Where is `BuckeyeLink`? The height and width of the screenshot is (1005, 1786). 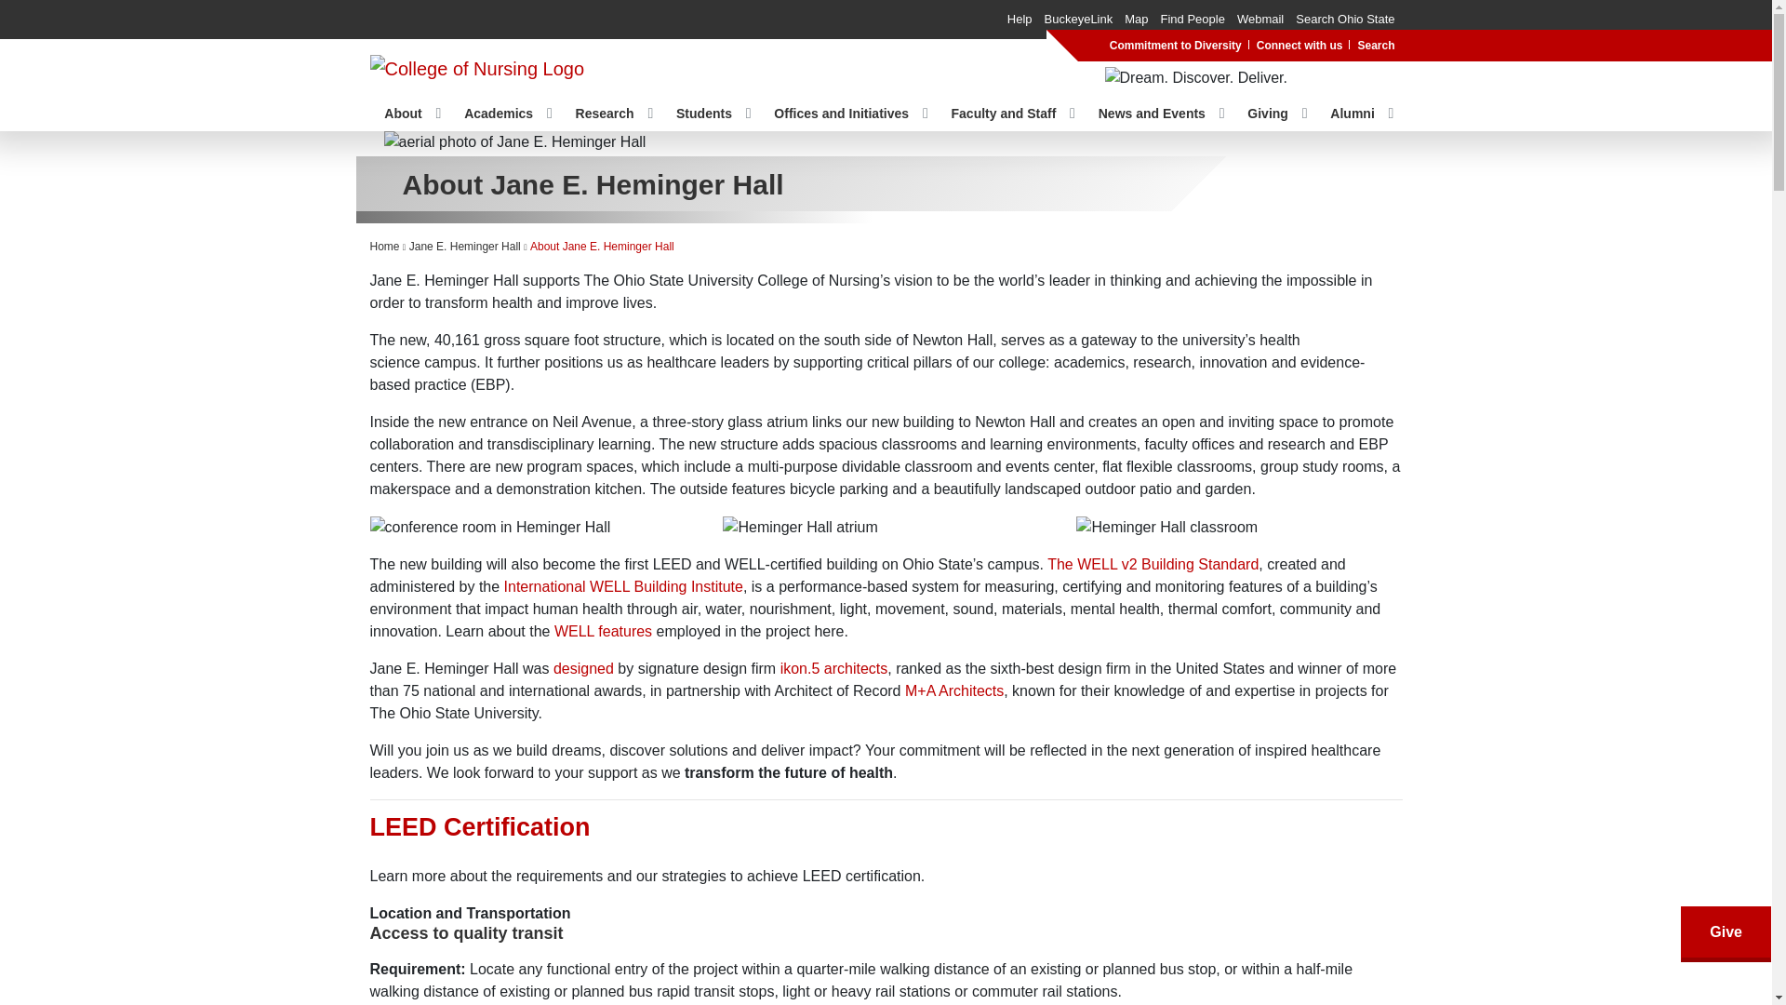 BuckeyeLink is located at coordinates (1079, 19).